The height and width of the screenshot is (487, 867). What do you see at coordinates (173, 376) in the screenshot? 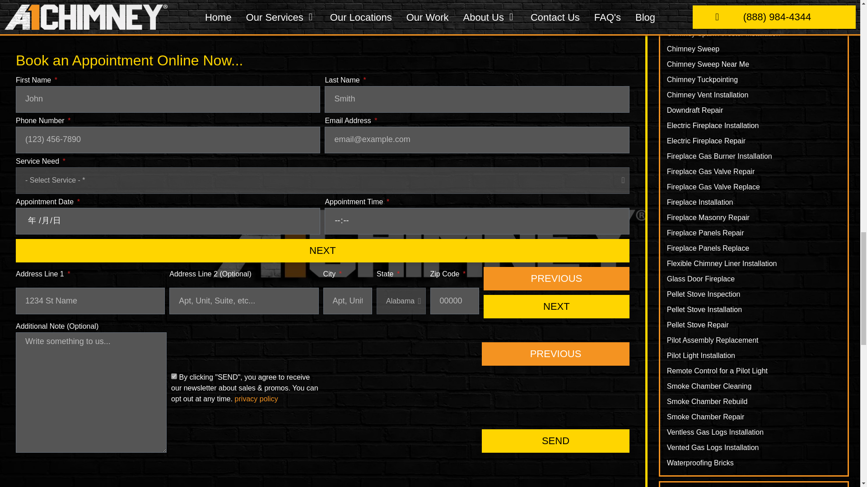
I see `on` at bounding box center [173, 376].